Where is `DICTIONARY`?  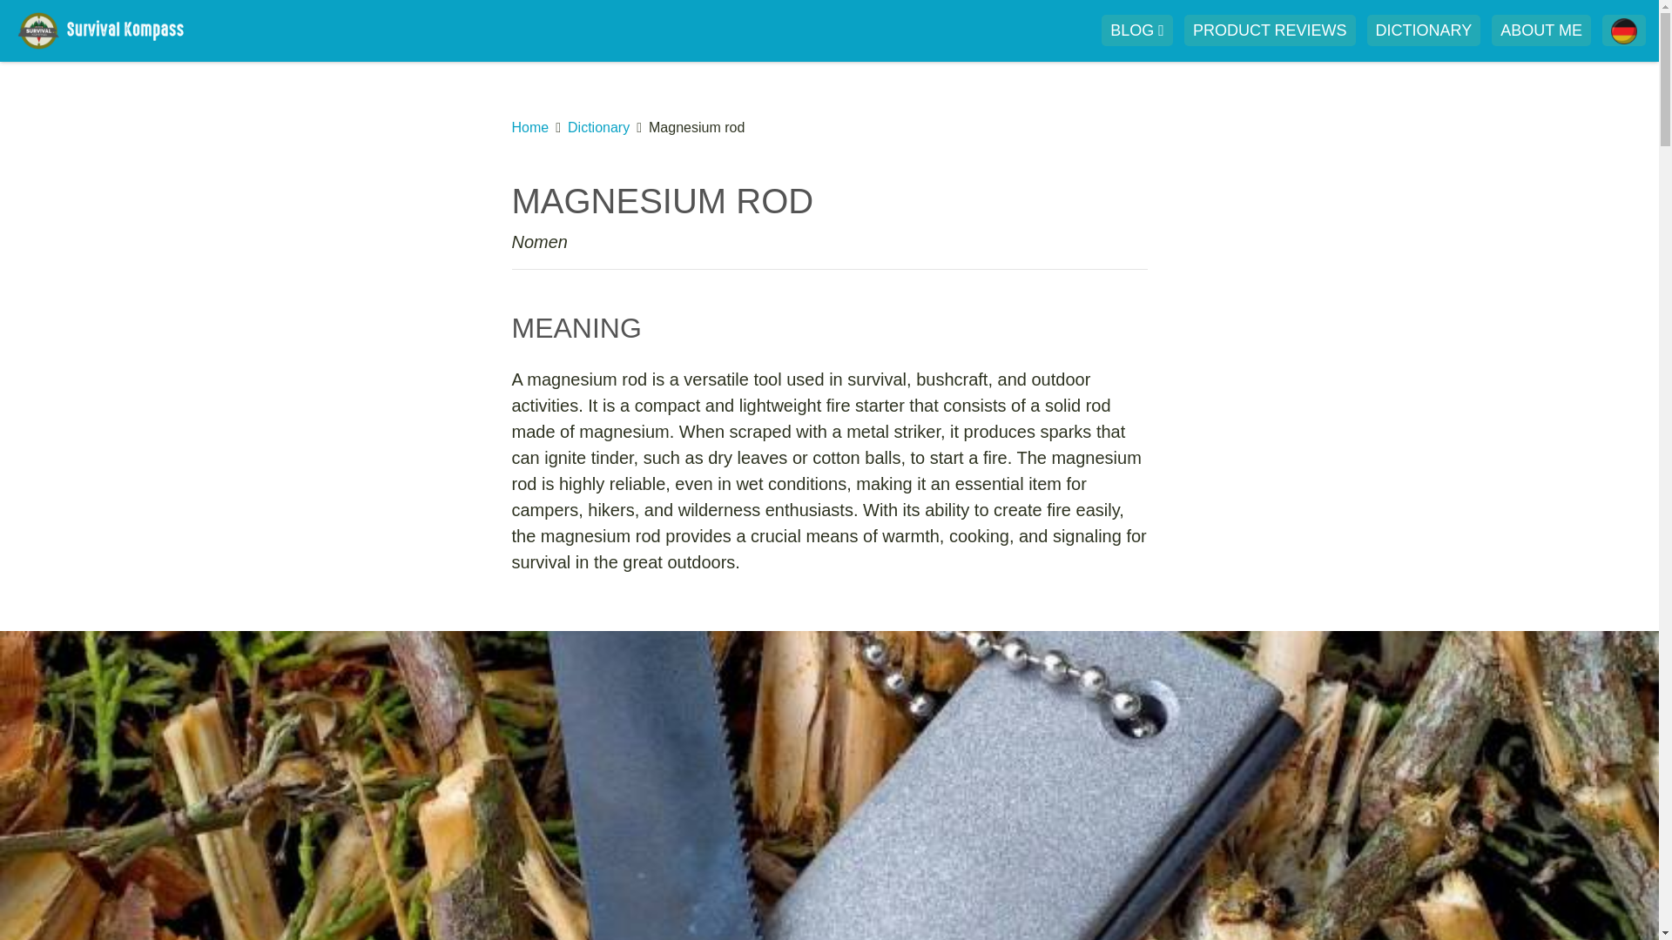
DICTIONARY is located at coordinates (1425, 30).